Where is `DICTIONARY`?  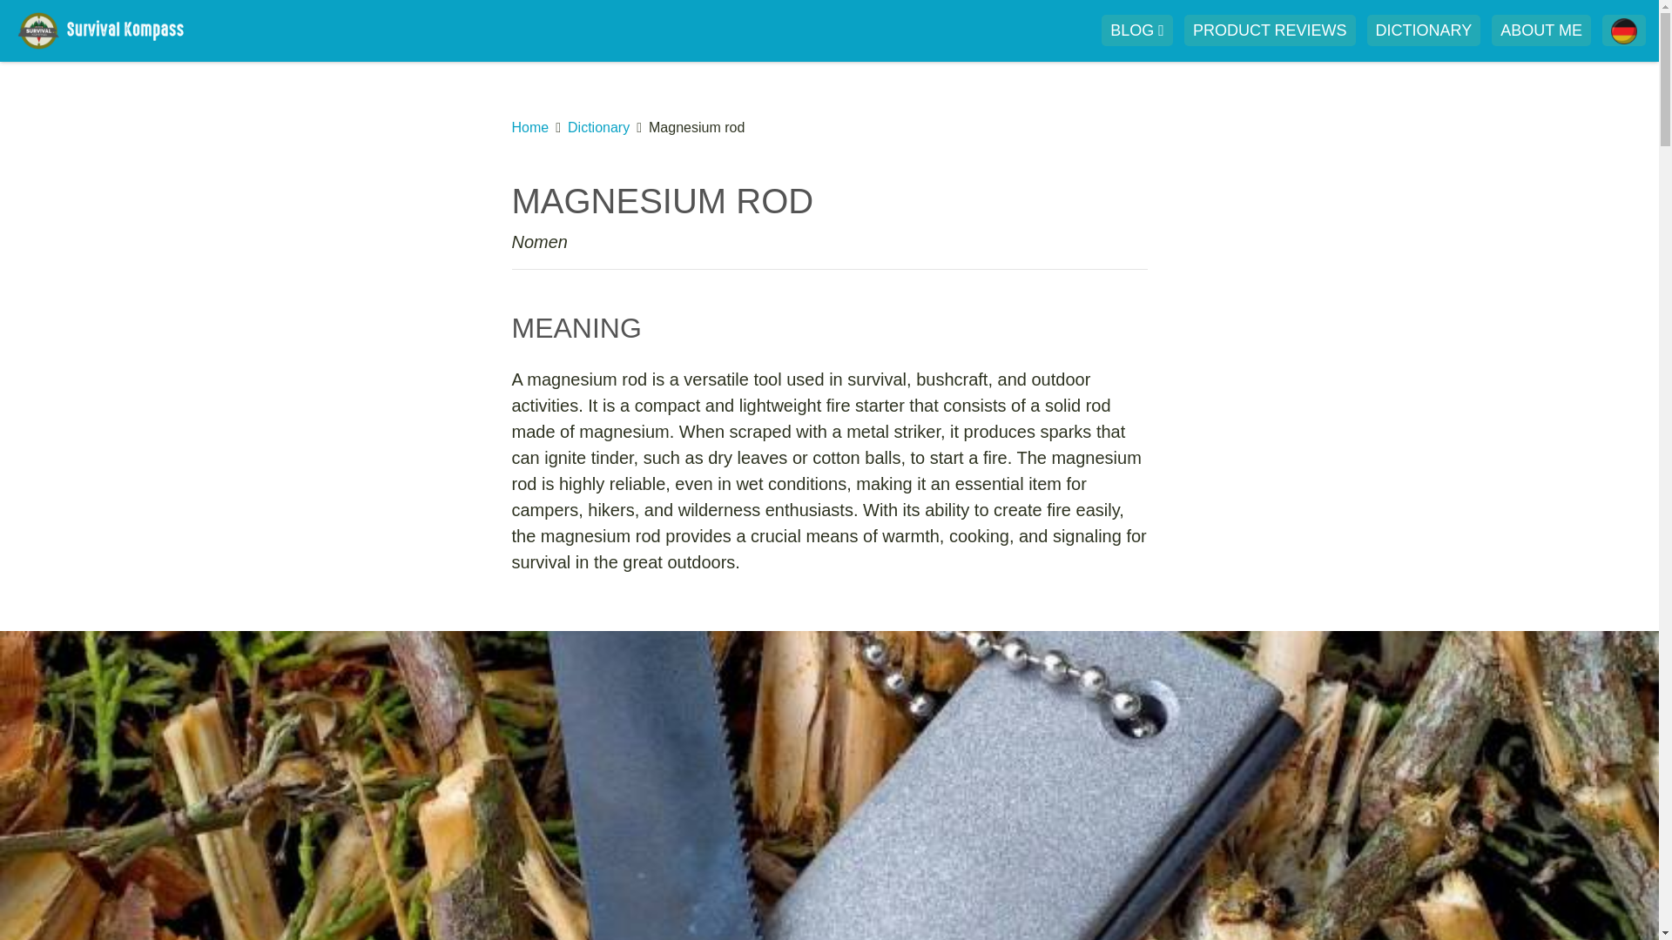
DICTIONARY is located at coordinates (1425, 30).